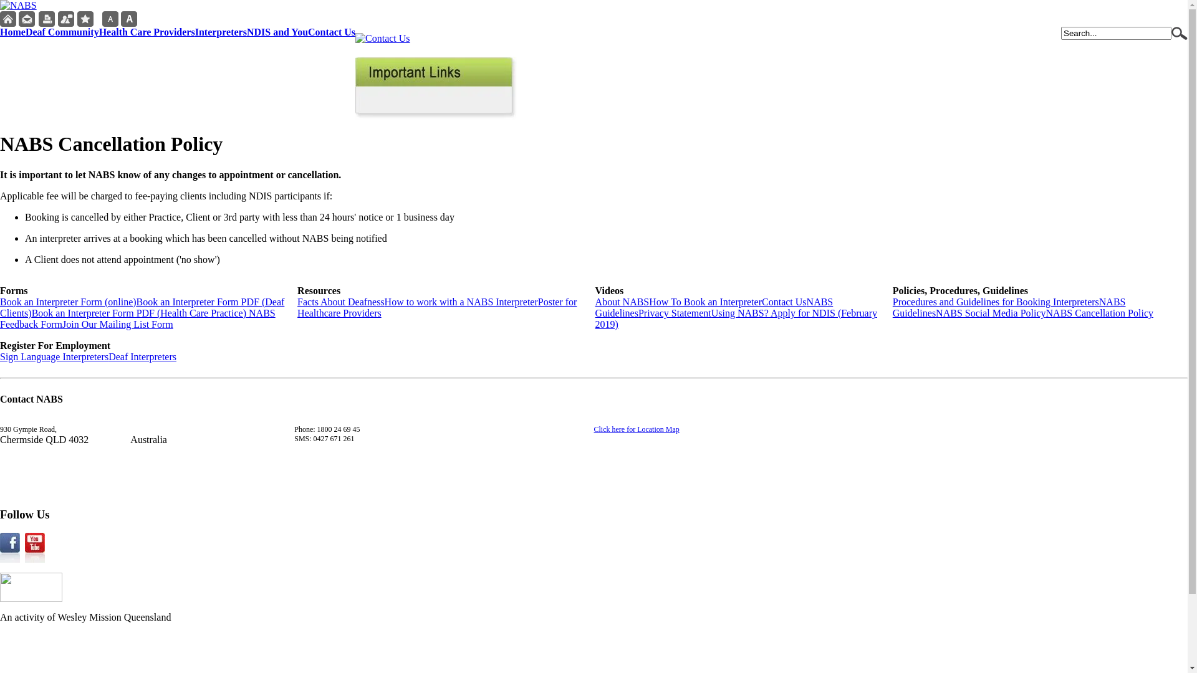 This screenshot has width=1197, height=673. I want to click on How to work with a NABS Interpreter, so click(461, 302).